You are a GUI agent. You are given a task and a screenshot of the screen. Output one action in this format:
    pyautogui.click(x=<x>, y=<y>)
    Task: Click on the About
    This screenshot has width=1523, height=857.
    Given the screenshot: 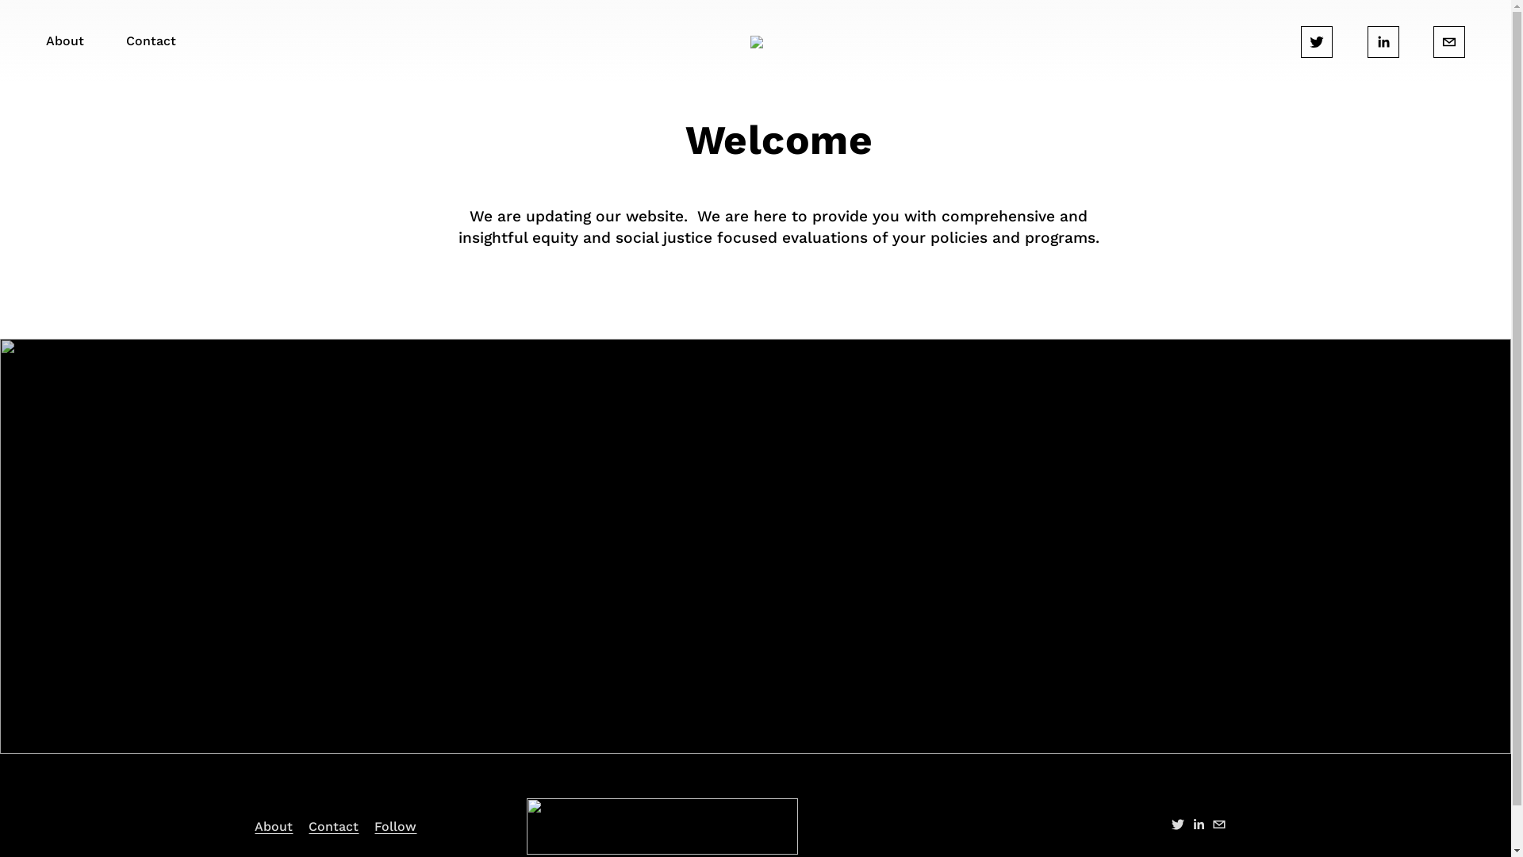 What is the action you would take?
    pyautogui.click(x=65, y=42)
    